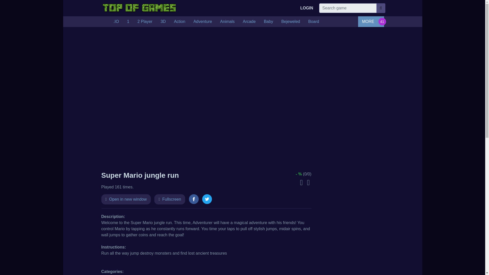 The width and height of the screenshot is (489, 275). Describe the element at coordinates (314, 21) in the screenshot. I see `Board` at that location.